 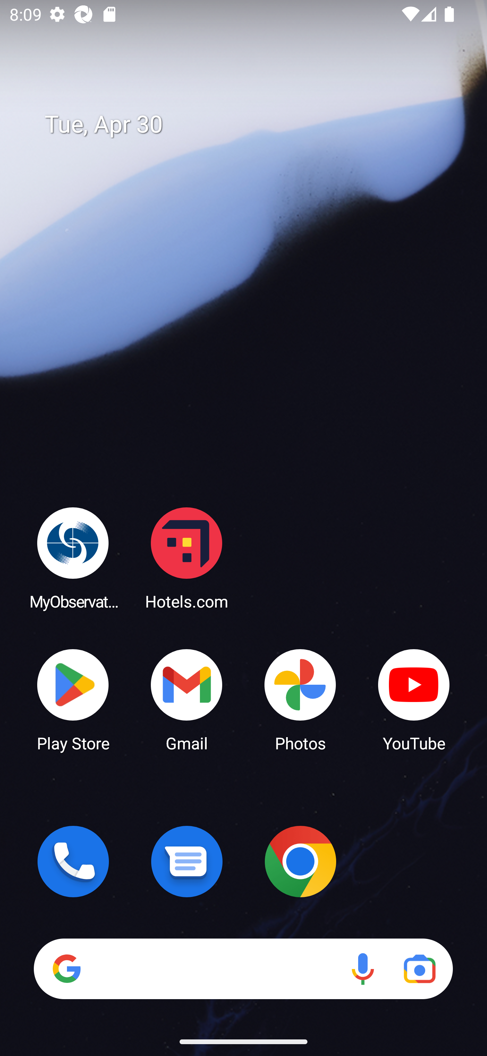 I want to click on Hotels.com, so click(x=187, y=558).